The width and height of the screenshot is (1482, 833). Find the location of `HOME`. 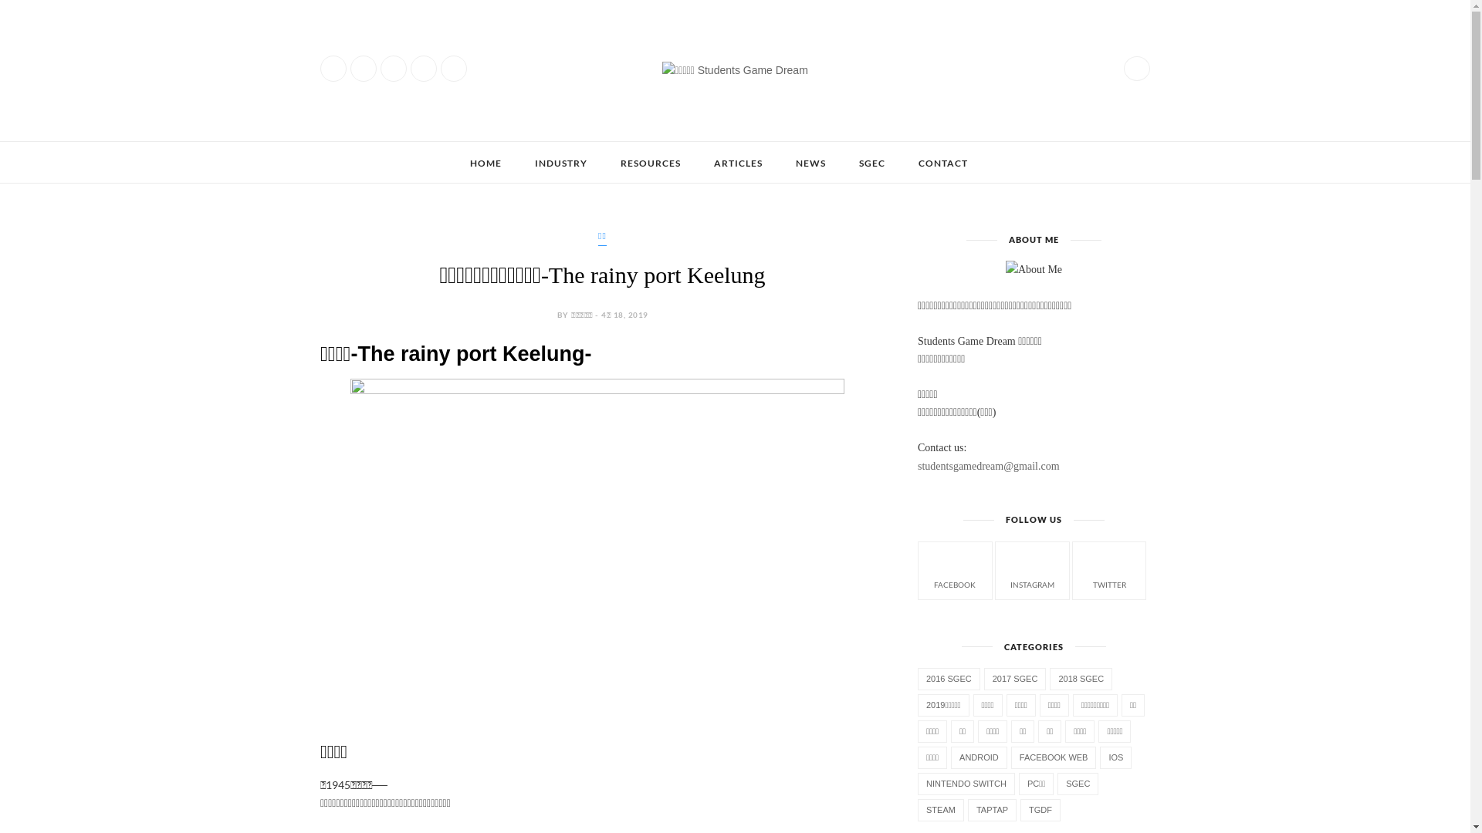

HOME is located at coordinates (485, 164).